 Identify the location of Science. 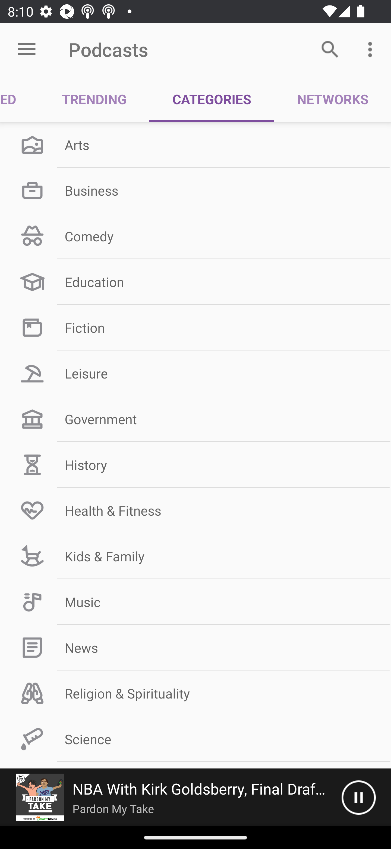
(195, 739).